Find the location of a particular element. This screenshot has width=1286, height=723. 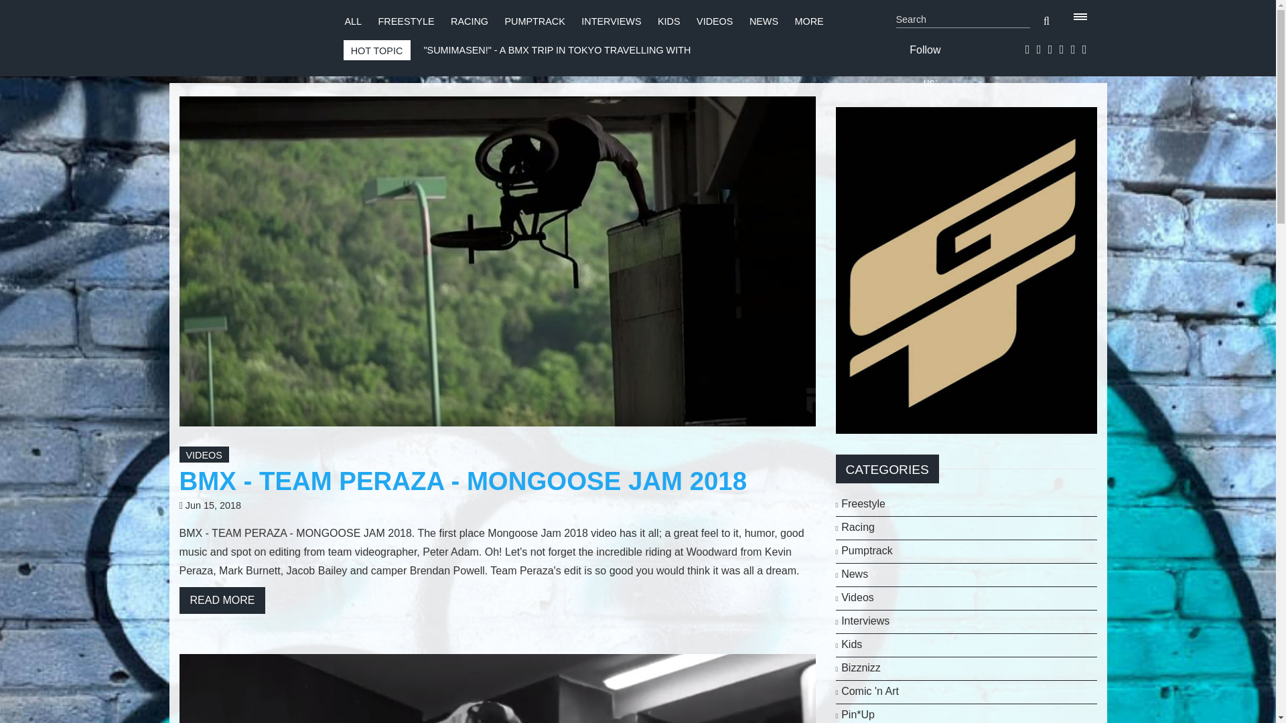

PUMPTRACK is located at coordinates (534, 21).